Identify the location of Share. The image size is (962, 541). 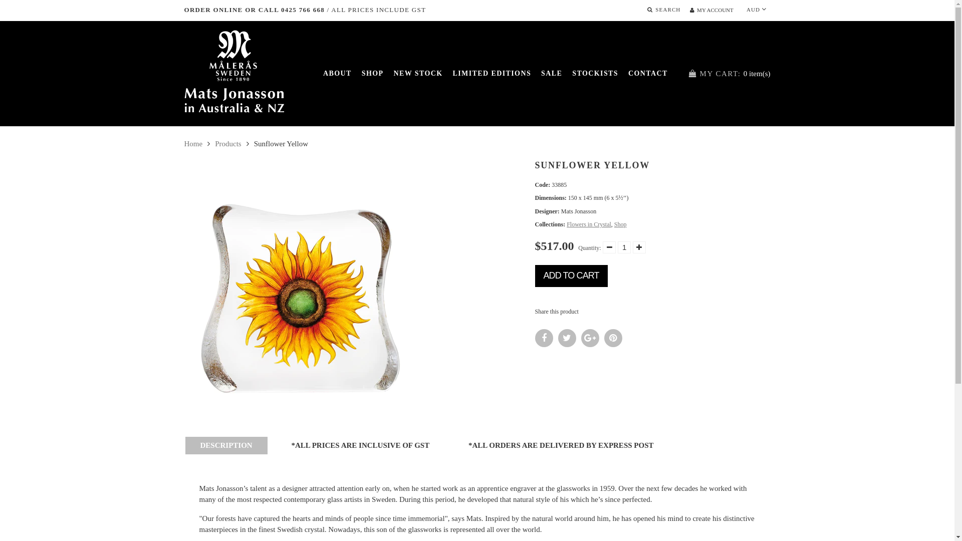
(567, 338).